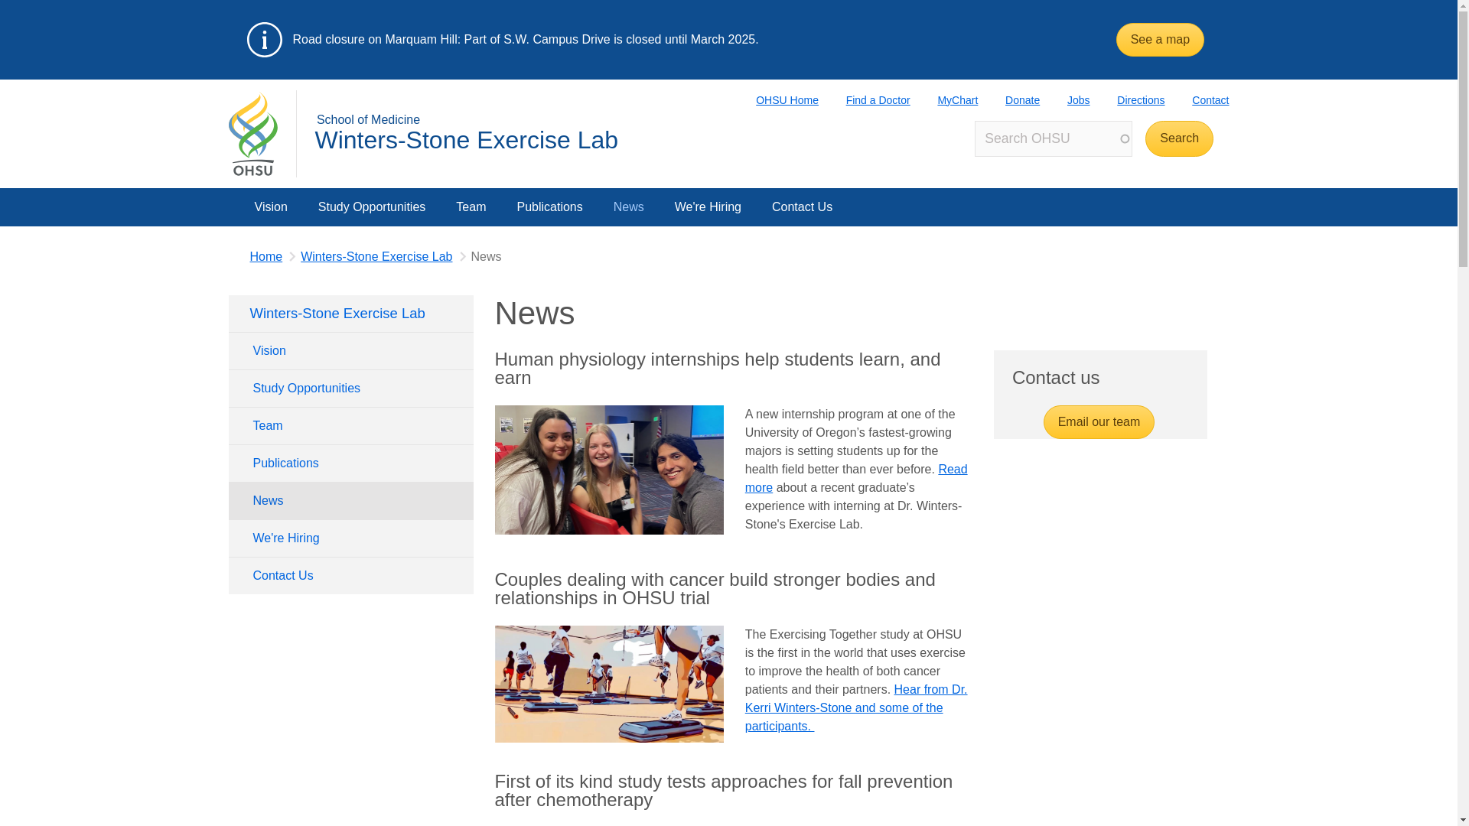 This screenshot has width=1469, height=826. I want to click on Contact Us, so click(802, 206).